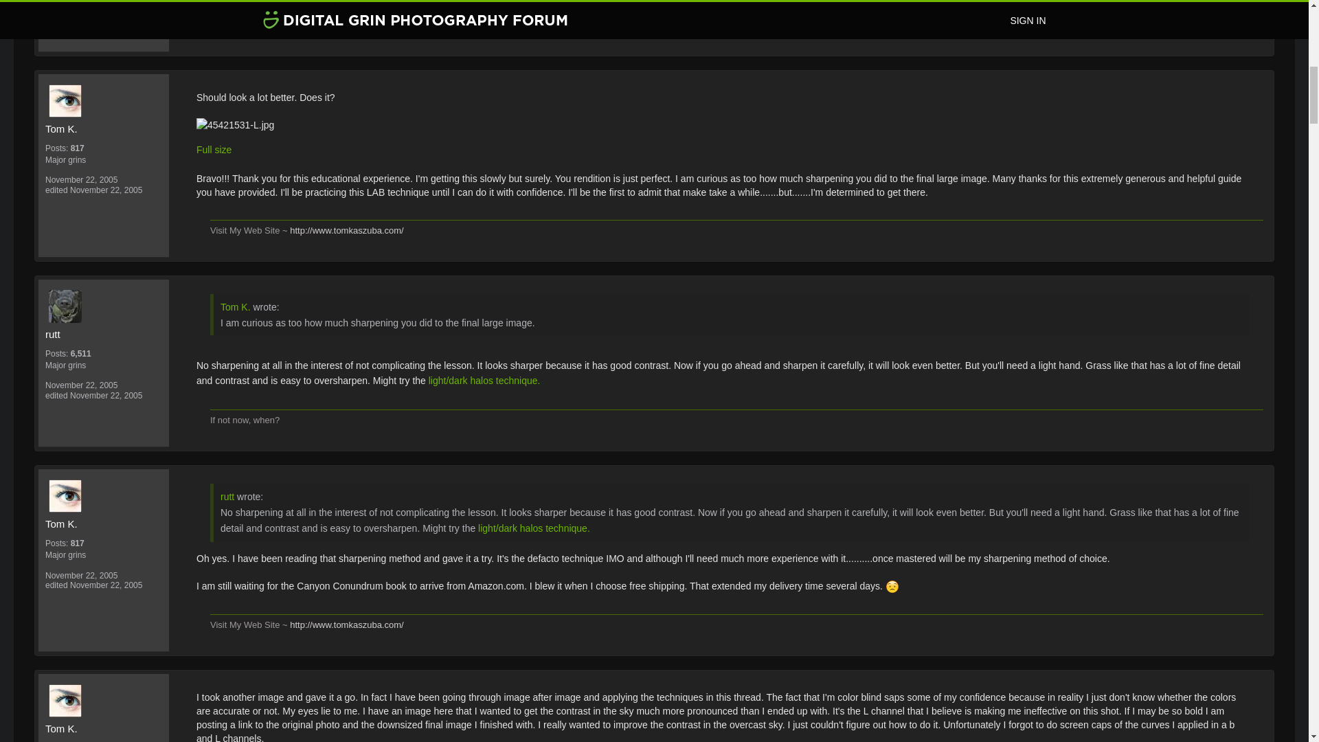 The height and width of the screenshot is (742, 1319). Describe the element at coordinates (103, 159) in the screenshot. I see `Major grins` at that location.